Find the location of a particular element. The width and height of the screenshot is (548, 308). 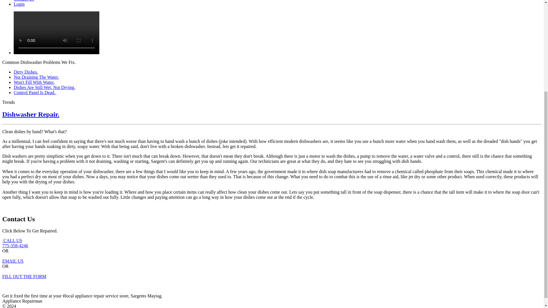

Dishes Are Still Wet, Not Drying. is located at coordinates (45, 87).